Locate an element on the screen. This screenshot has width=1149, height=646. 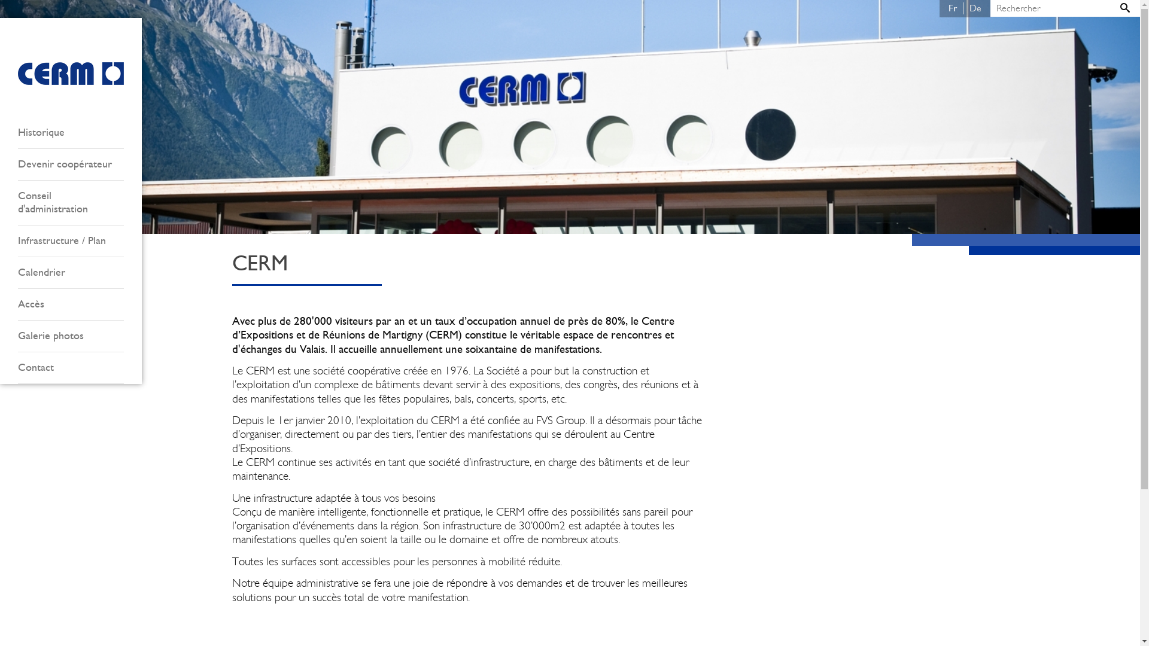
Calendrier is located at coordinates (71, 273).